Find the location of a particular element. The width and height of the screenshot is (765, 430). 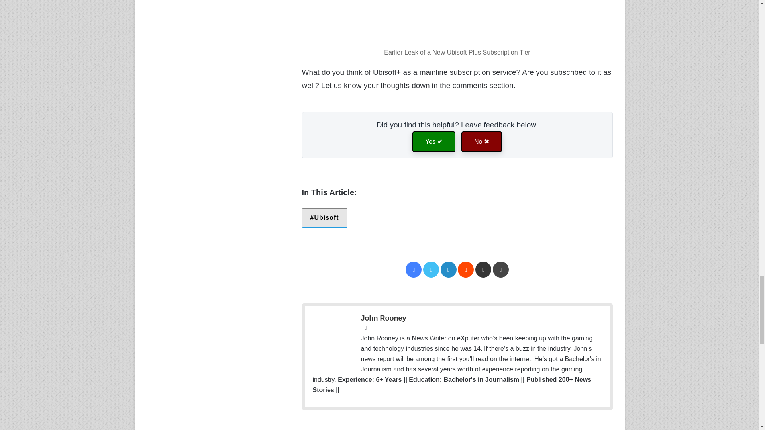

Facebook is located at coordinates (413, 269).